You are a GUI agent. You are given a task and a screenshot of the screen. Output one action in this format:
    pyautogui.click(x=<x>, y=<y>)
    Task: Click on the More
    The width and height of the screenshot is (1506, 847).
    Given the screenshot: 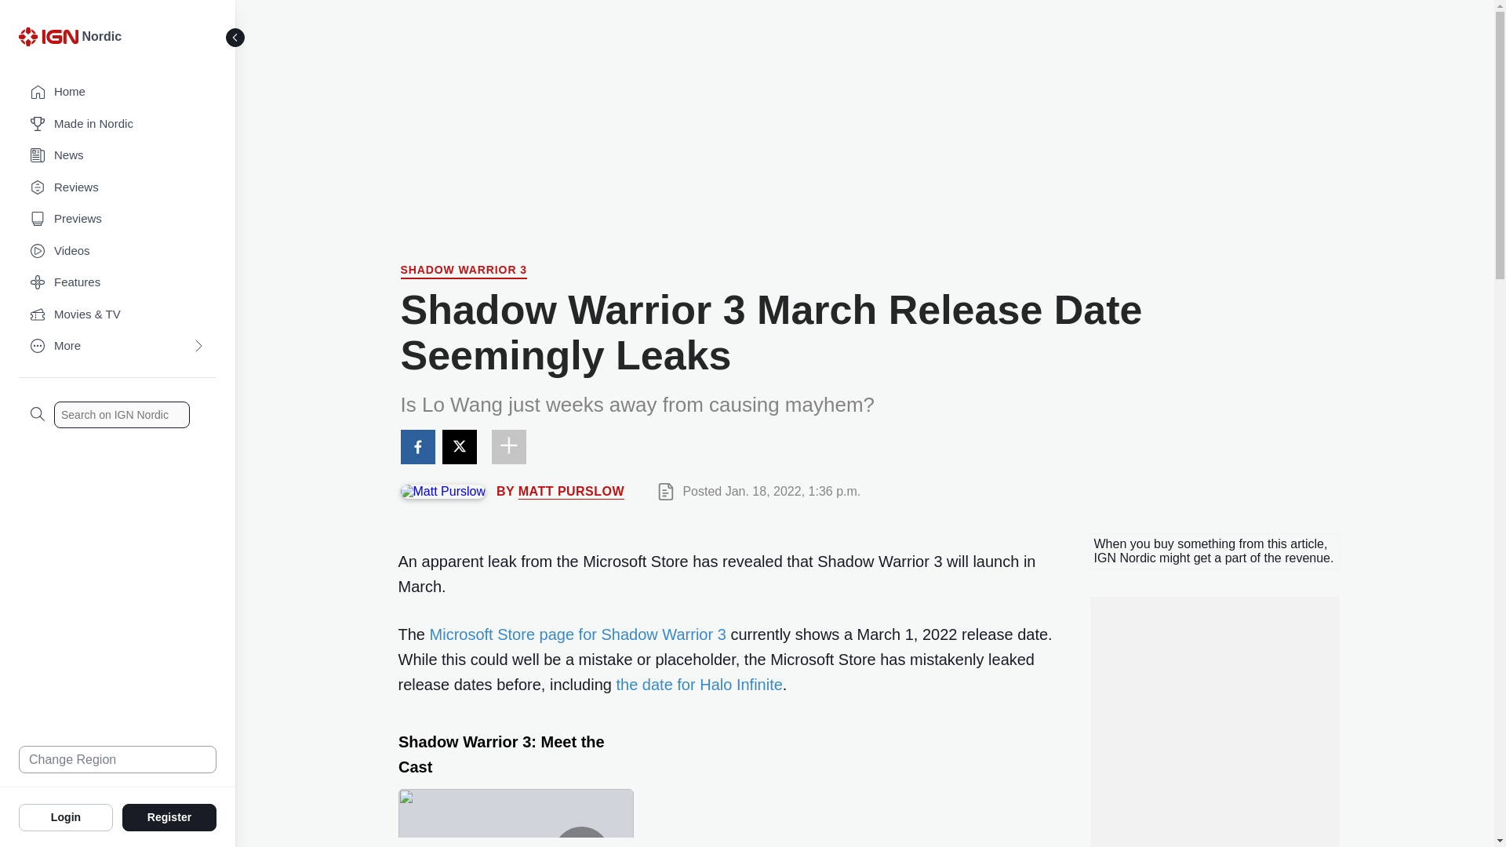 What is the action you would take?
    pyautogui.click(x=118, y=347)
    